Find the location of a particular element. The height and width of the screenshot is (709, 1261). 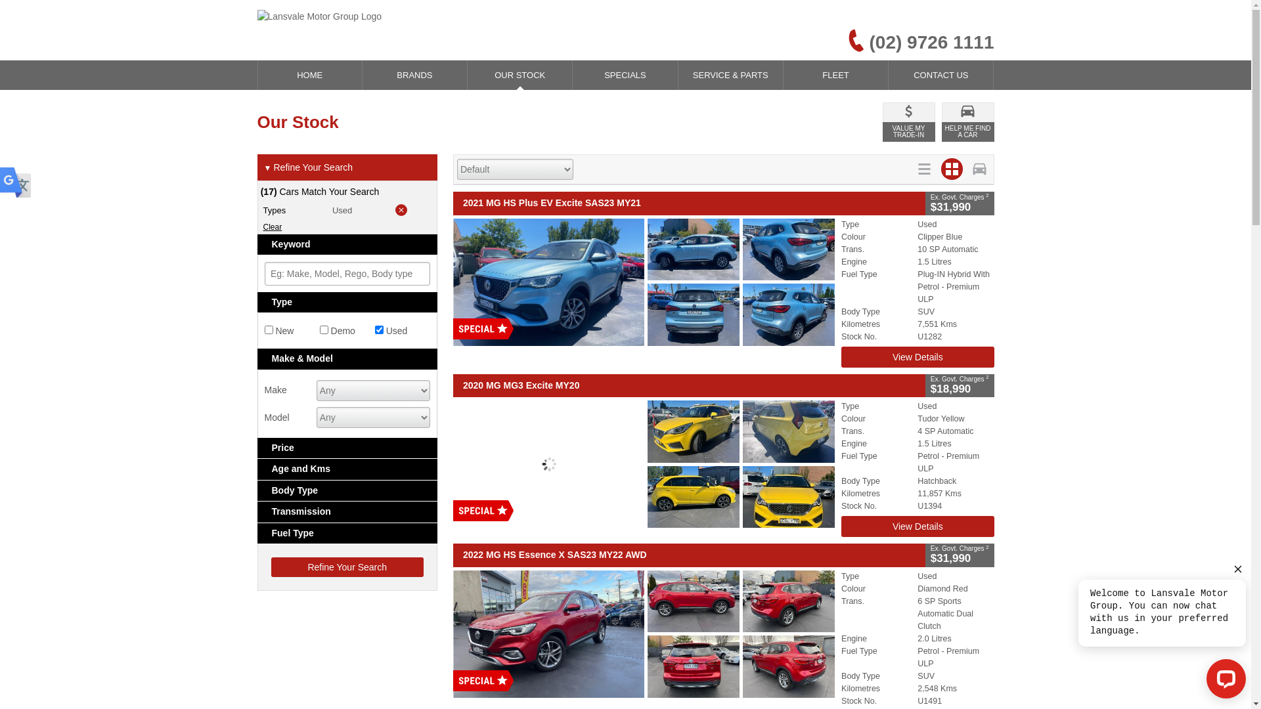

Fuel Type is located at coordinates (348, 533).